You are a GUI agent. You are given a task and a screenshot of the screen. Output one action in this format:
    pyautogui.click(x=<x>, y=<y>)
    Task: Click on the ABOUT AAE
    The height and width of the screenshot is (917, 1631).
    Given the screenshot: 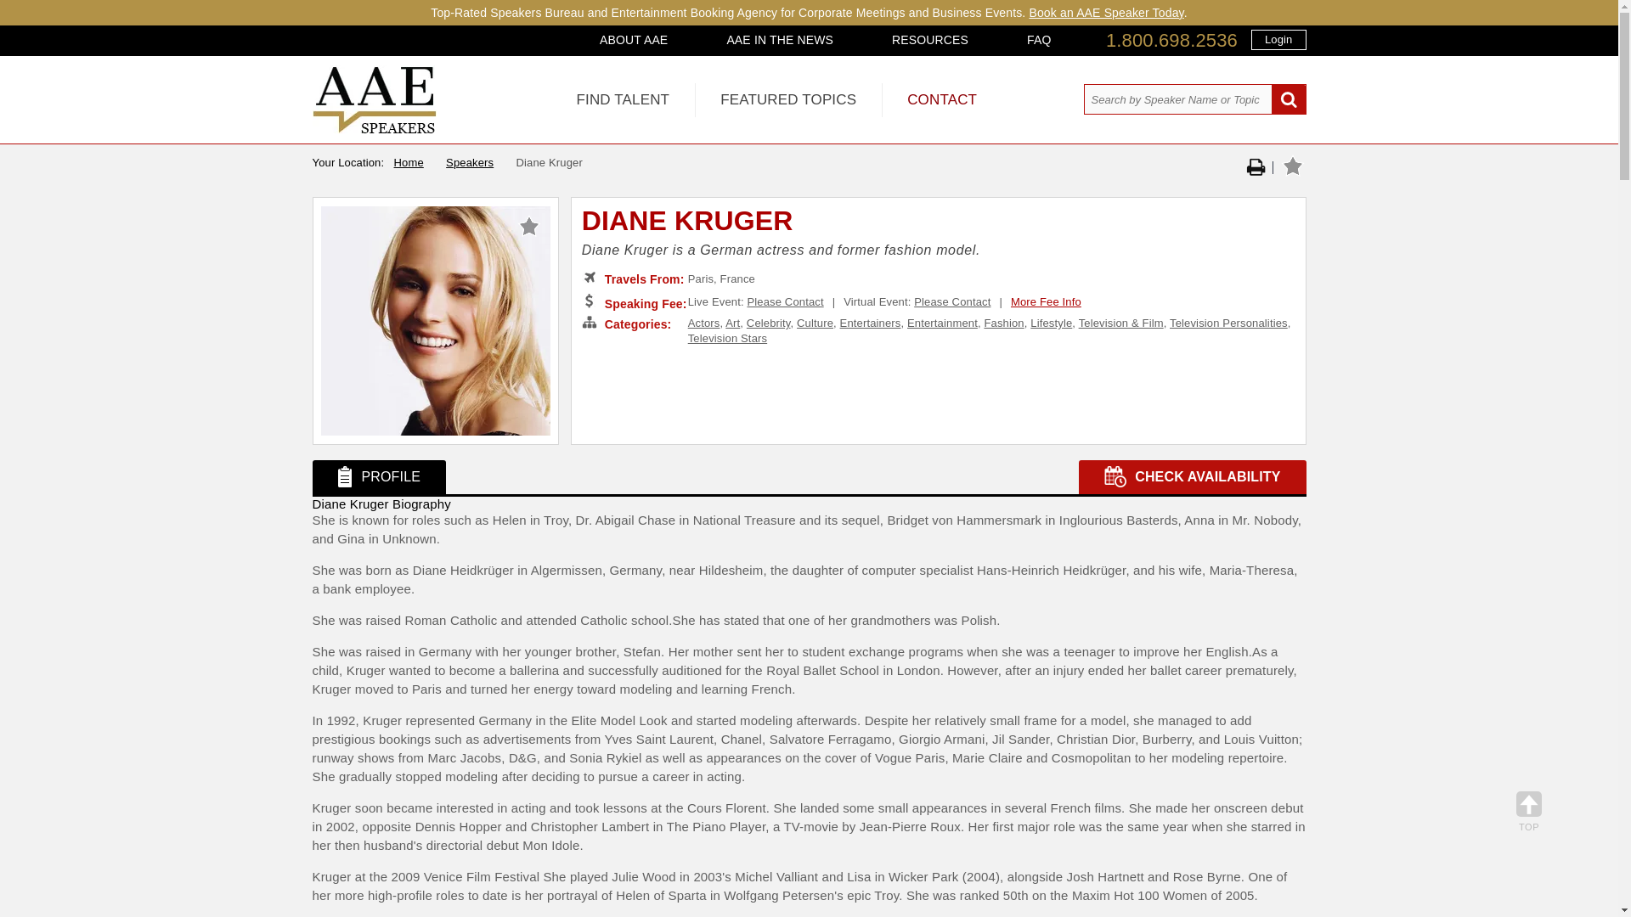 What is the action you would take?
    pyautogui.click(x=634, y=39)
    